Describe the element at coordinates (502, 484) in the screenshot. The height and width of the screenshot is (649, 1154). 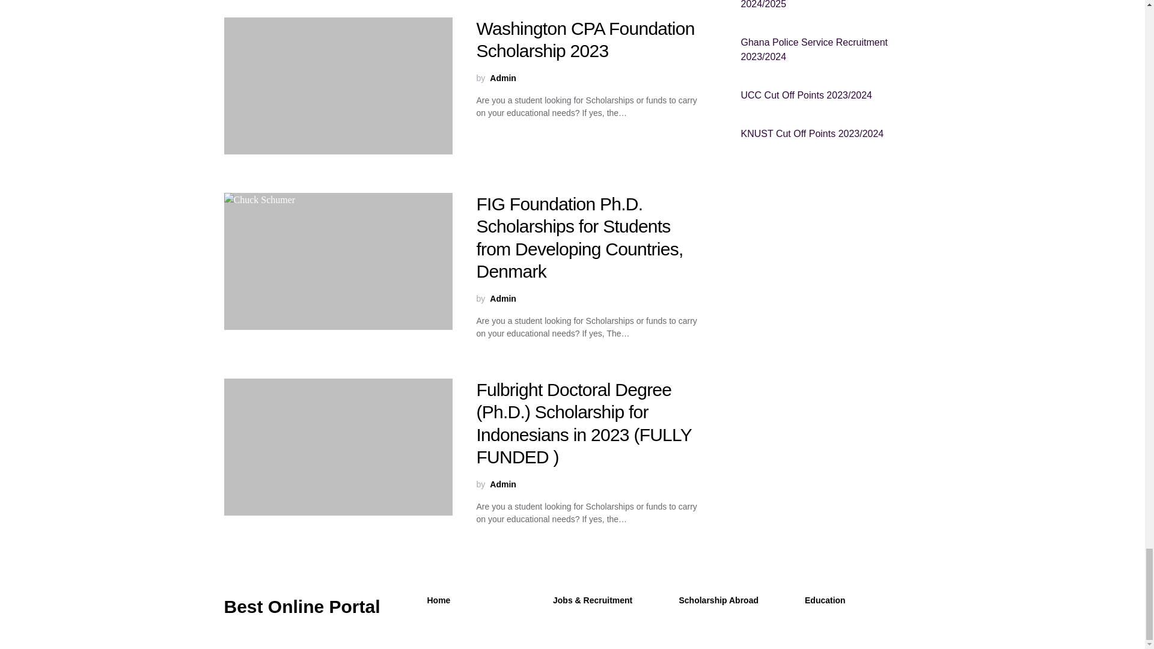
I see `View all posts by Admin` at that location.